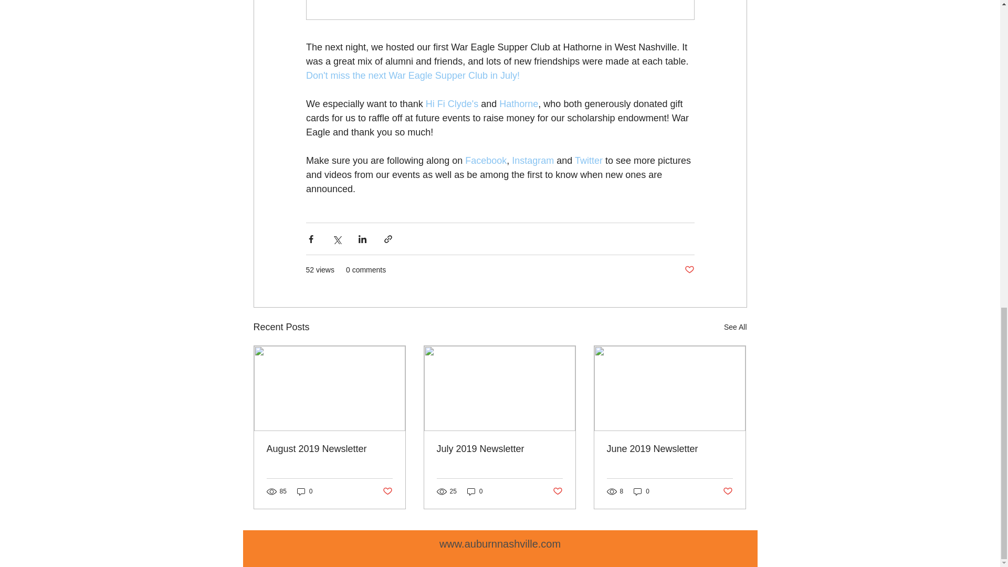 This screenshot has height=567, width=1008. I want to click on Twitter, so click(589, 161).